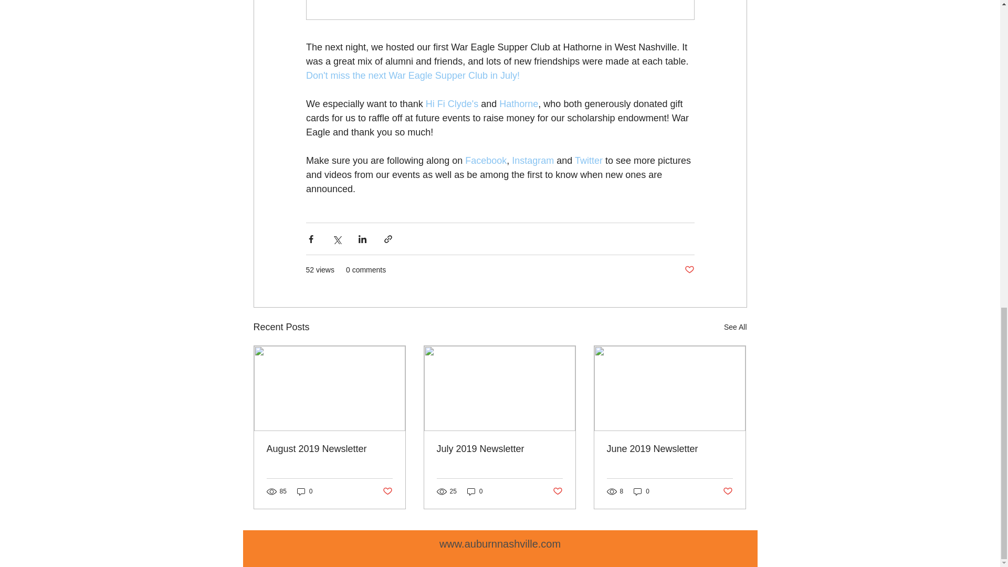 This screenshot has height=567, width=1008. I want to click on Twitter, so click(589, 161).